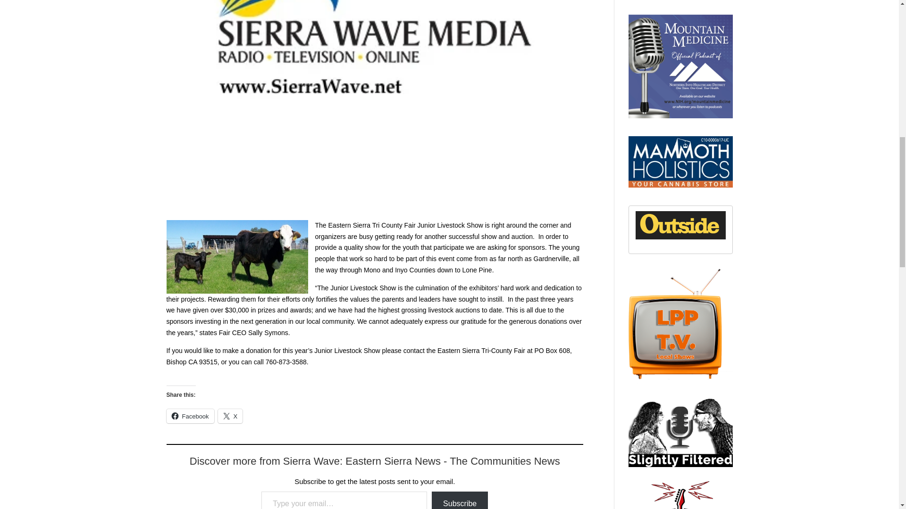  Describe the element at coordinates (460, 501) in the screenshot. I see `Subscribe` at that location.